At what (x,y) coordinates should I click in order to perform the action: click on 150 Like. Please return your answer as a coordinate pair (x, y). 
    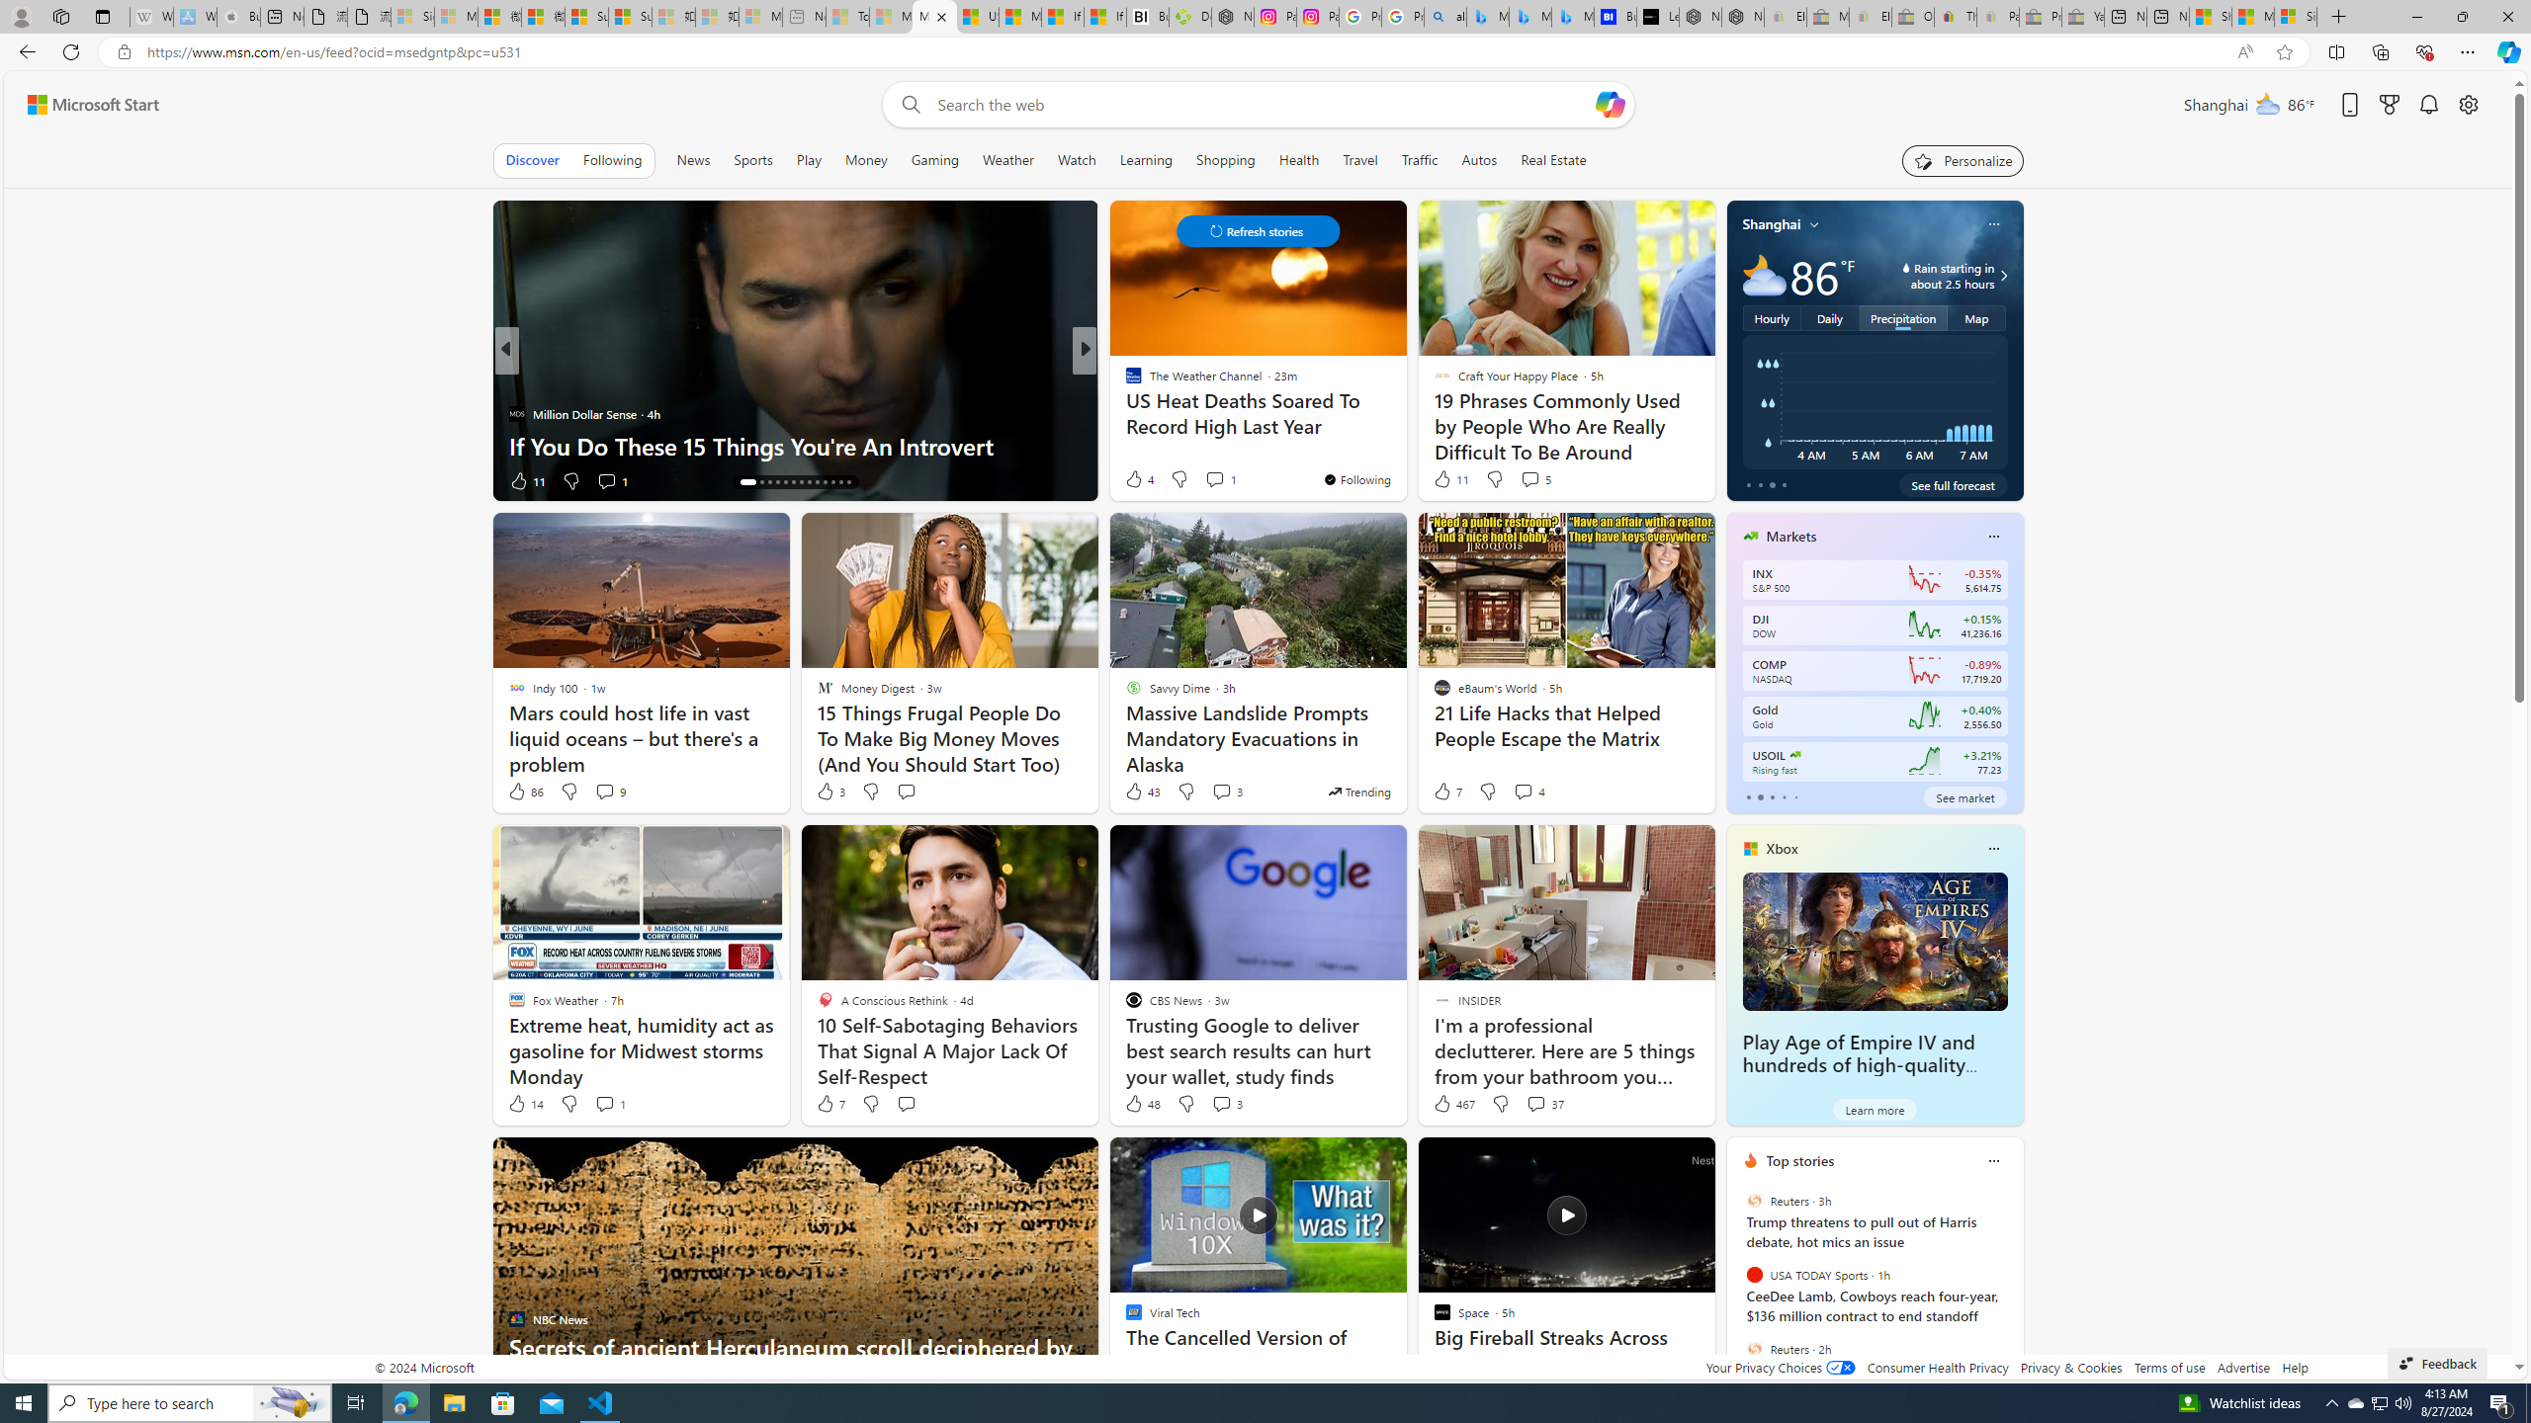
    Looking at the image, I should click on (1139, 480).